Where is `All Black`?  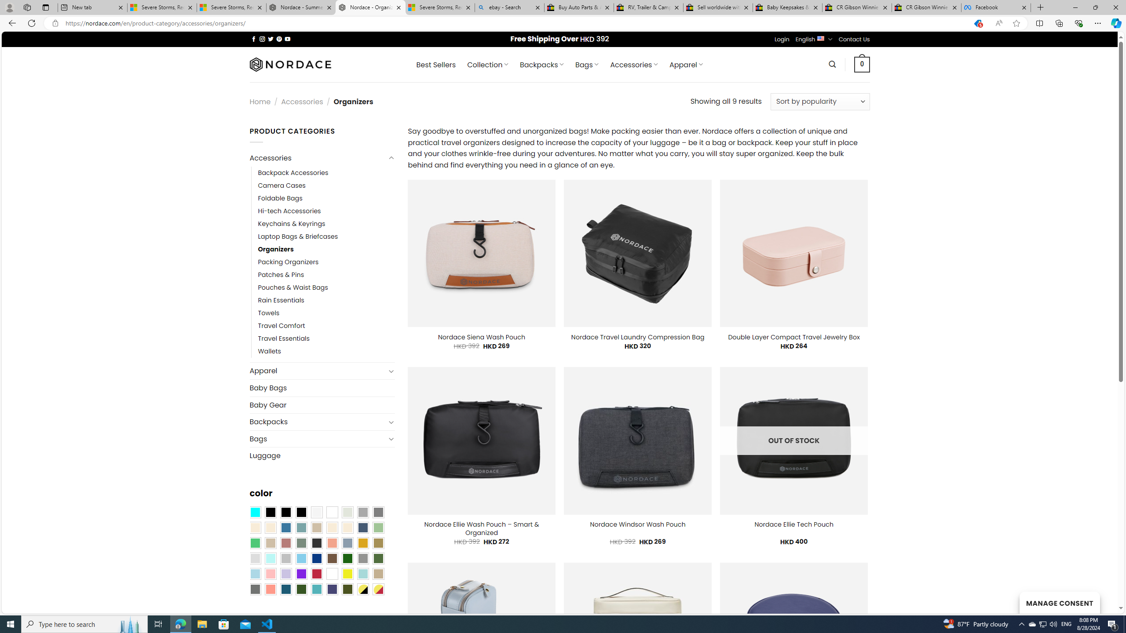 All Black is located at coordinates (270, 512).